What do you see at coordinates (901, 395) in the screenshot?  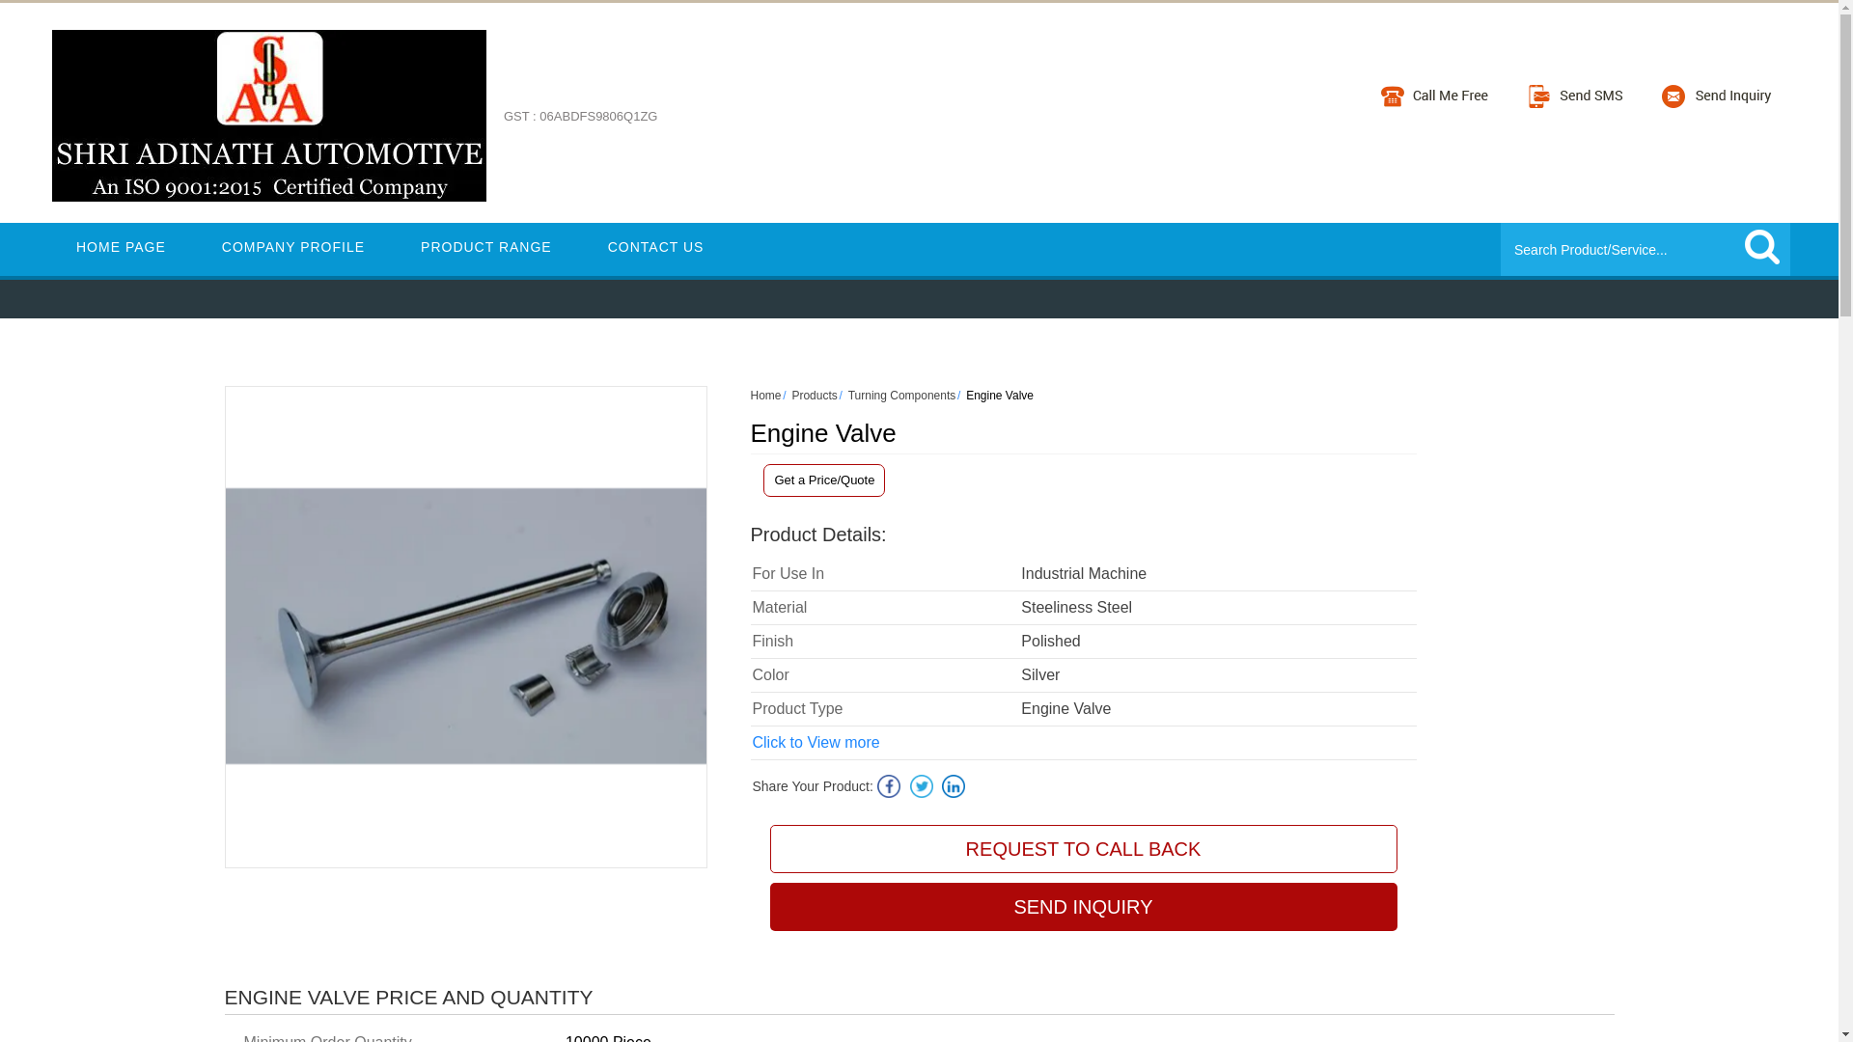 I see `Turning Components` at bounding box center [901, 395].